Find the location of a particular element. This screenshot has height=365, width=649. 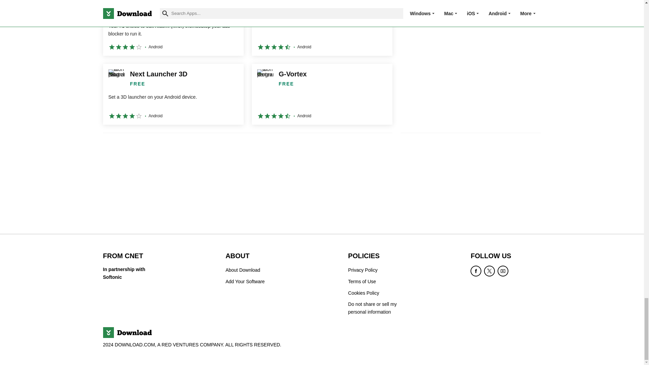

G-Vortex is located at coordinates (322, 94).